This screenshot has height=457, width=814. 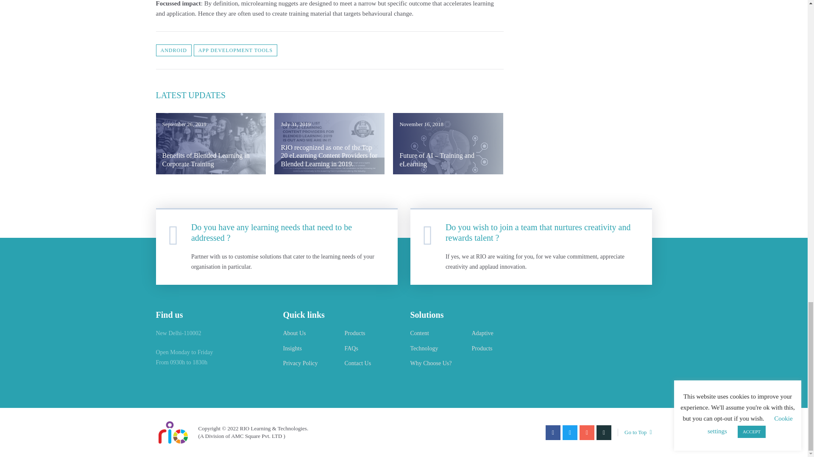 I want to click on Benefits of Blended Learning in Corporate Training, so click(x=205, y=159).